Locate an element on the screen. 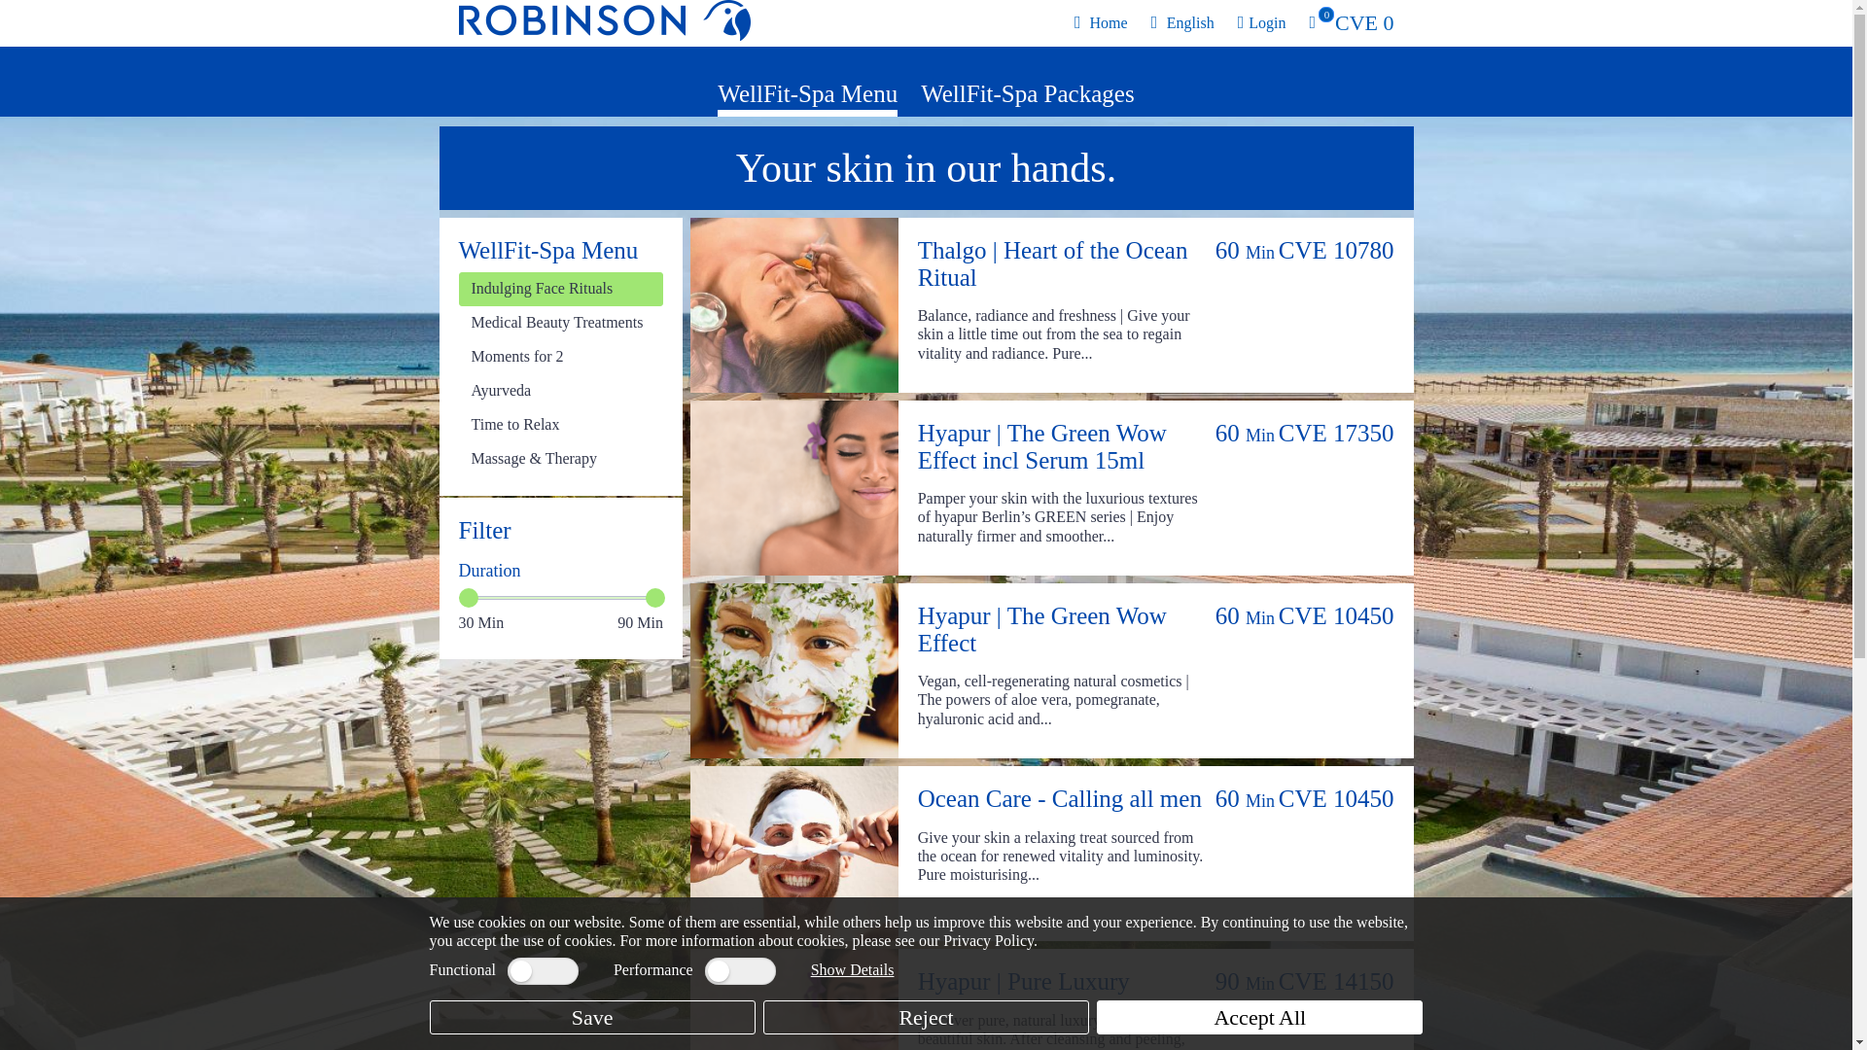 Image resolution: width=1867 pixels, height=1050 pixels. Medical Beauty Treatments is located at coordinates (562, 356).